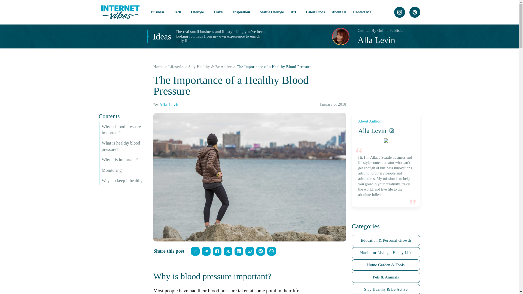 The width and height of the screenshot is (523, 294). I want to click on What is healthy blood pressure?, so click(125, 146).